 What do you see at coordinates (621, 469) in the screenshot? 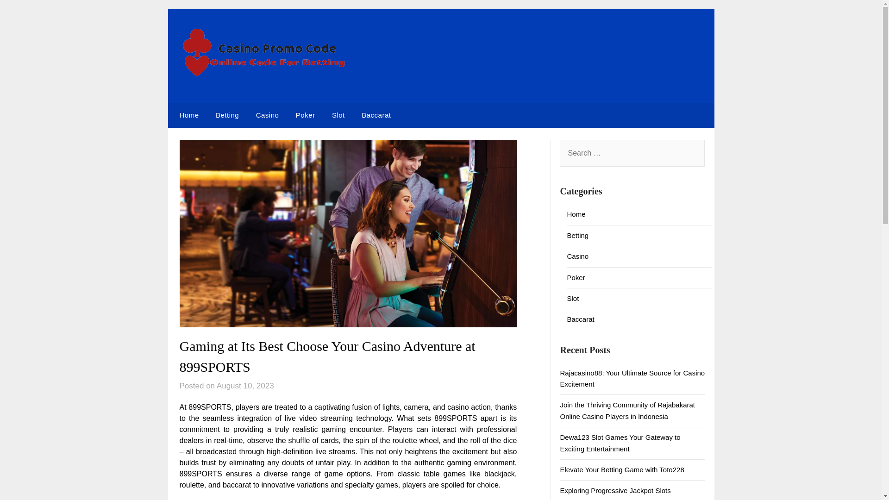
I see `Elevate Your Betting Game with Toto228` at bounding box center [621, 469].